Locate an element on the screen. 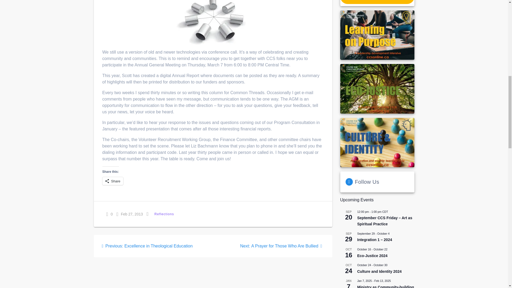  Eco-Justice 2024 is located at coordinates (372, 256).